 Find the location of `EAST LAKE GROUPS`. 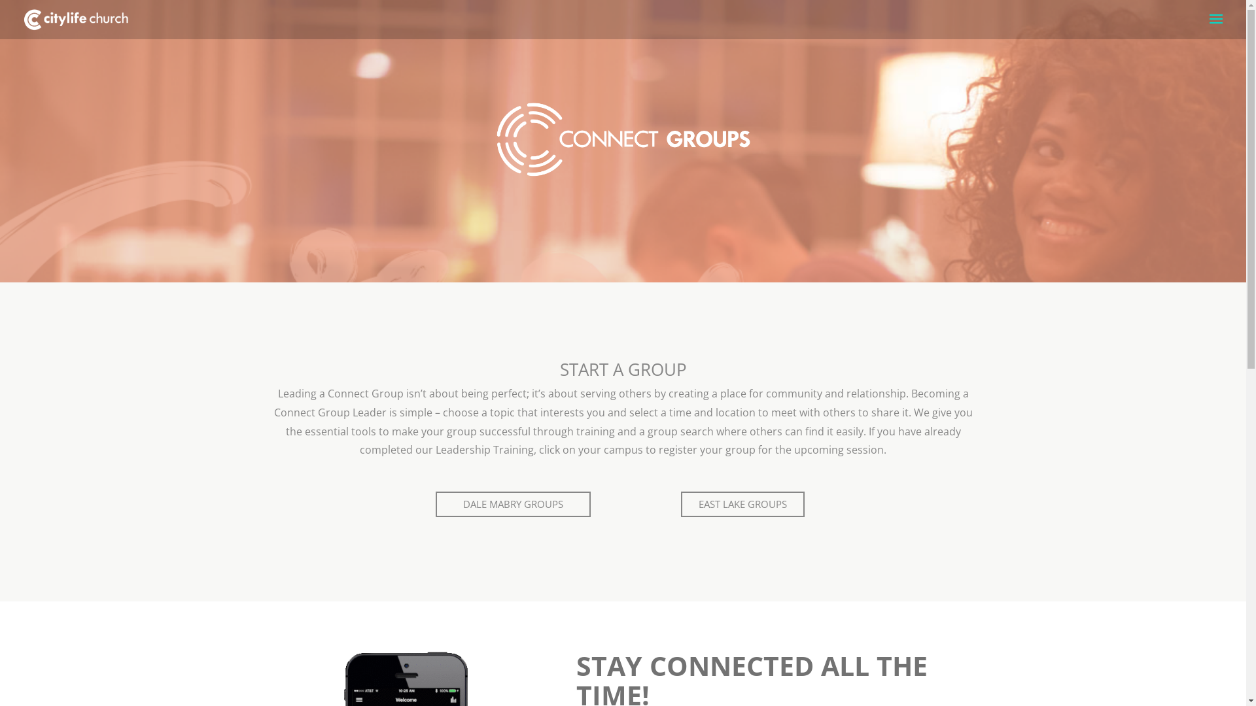

EAST LAKE GROUPS is located at coordinates (743, 505).